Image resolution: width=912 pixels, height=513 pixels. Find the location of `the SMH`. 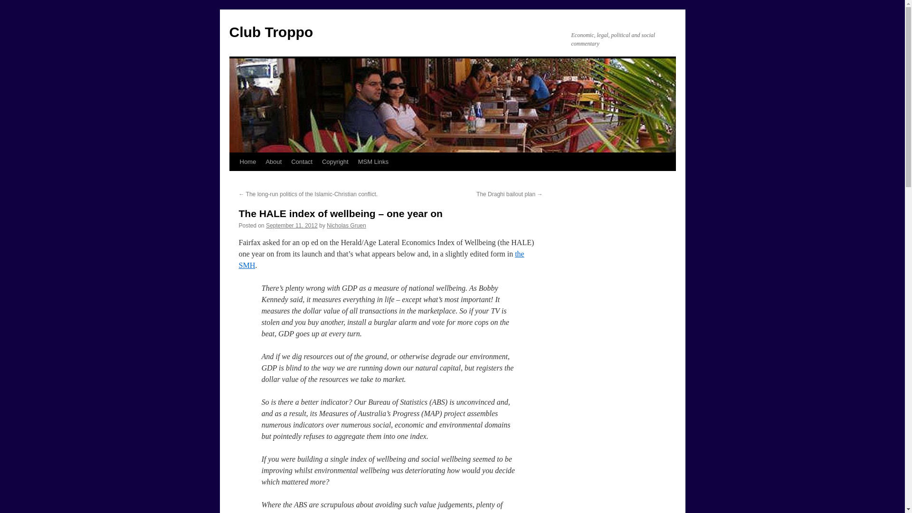

the SMH is located at coordinates (381, 259).